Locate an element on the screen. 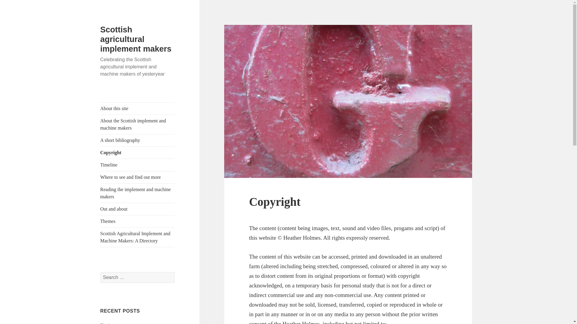 Image resolution: width=577 pixels, height=324 pixels. Fire! is located at coordinates (105, 323).